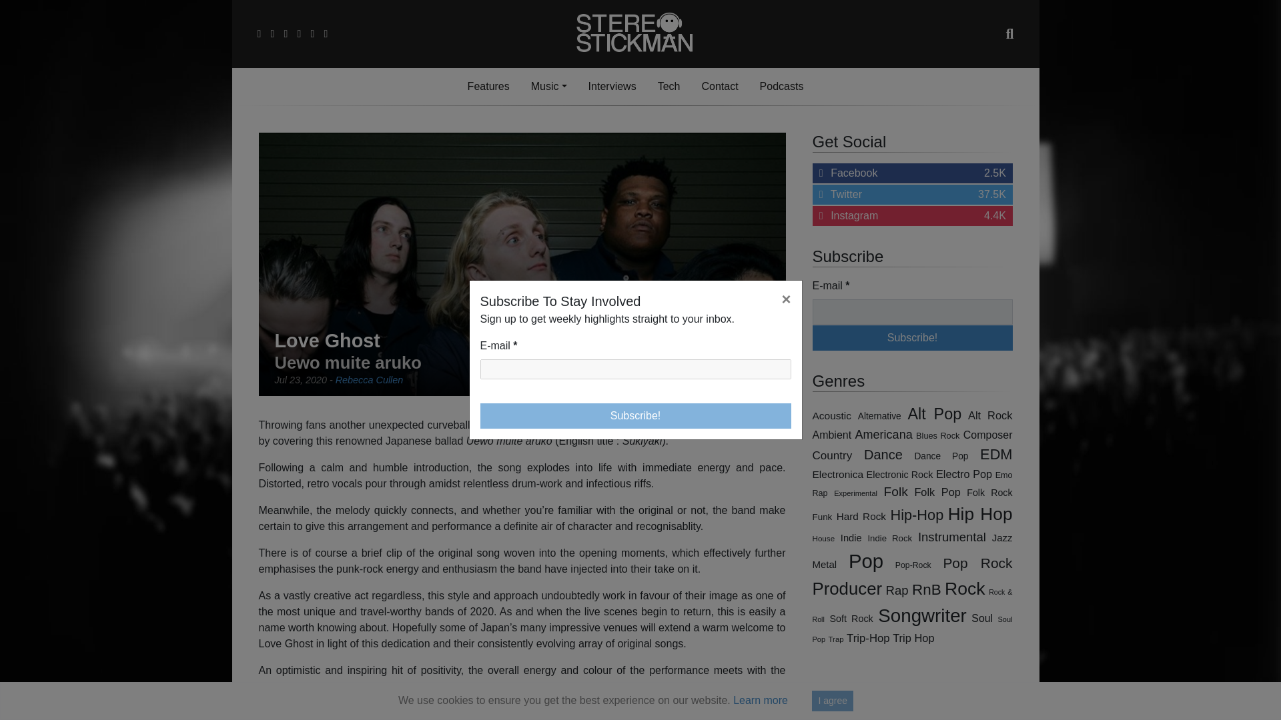 The image size is (1281, 720). Describe the element at coordinates (913, 312) in the screenshot. I see `Interviews` at that location.